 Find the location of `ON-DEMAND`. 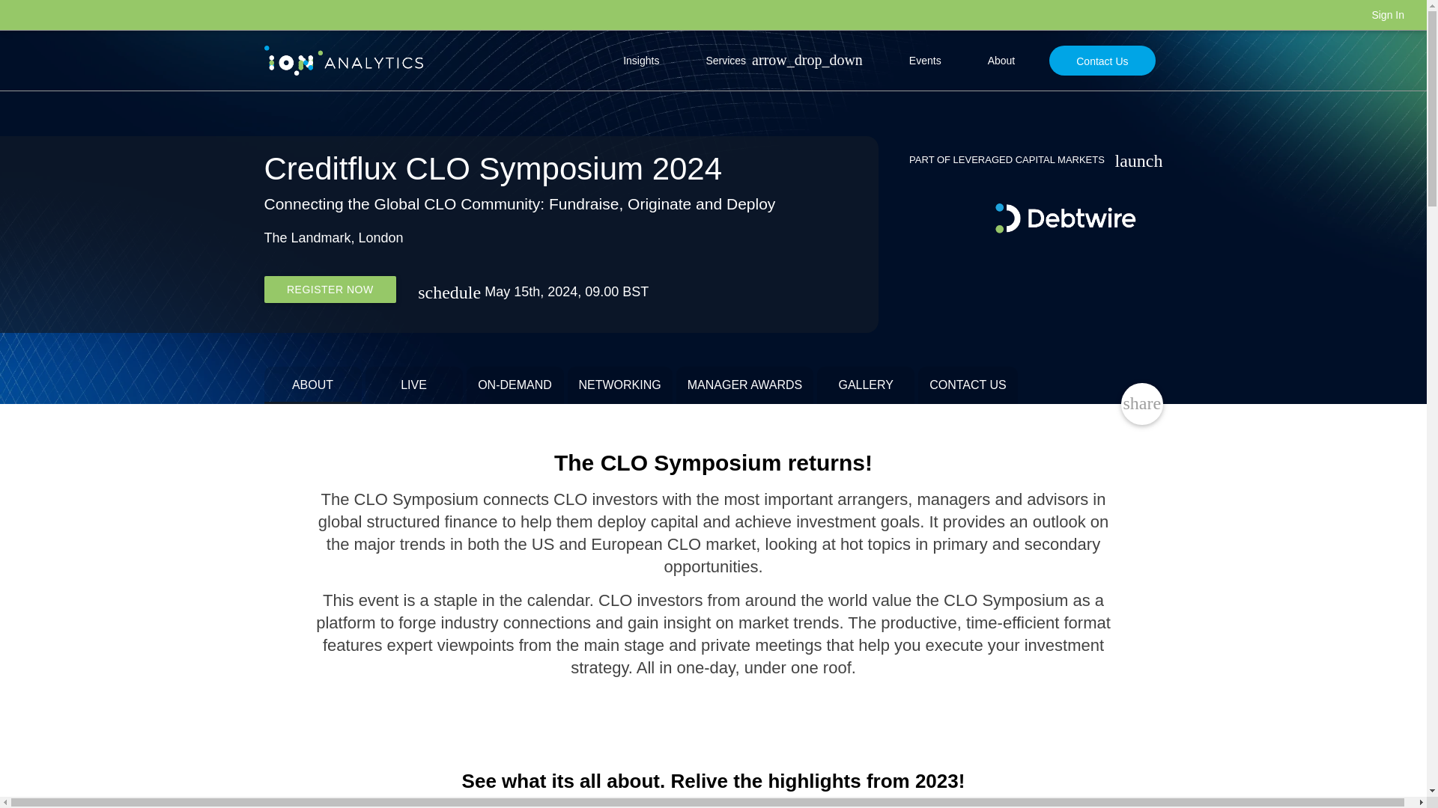

ON-DEMAND is located at coordinates (515, 385).